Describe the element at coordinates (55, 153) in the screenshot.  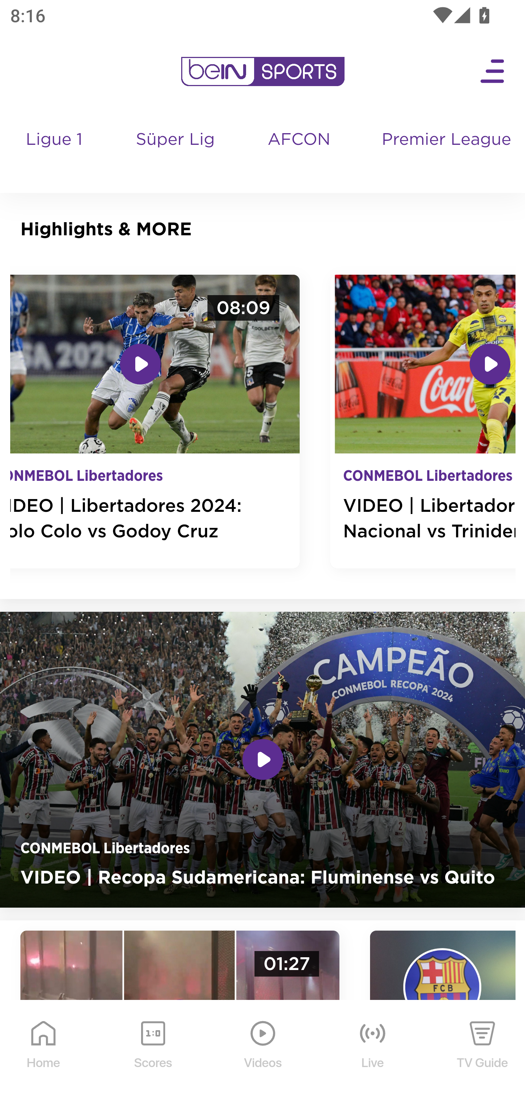
I see `Ligue 1` at that location.